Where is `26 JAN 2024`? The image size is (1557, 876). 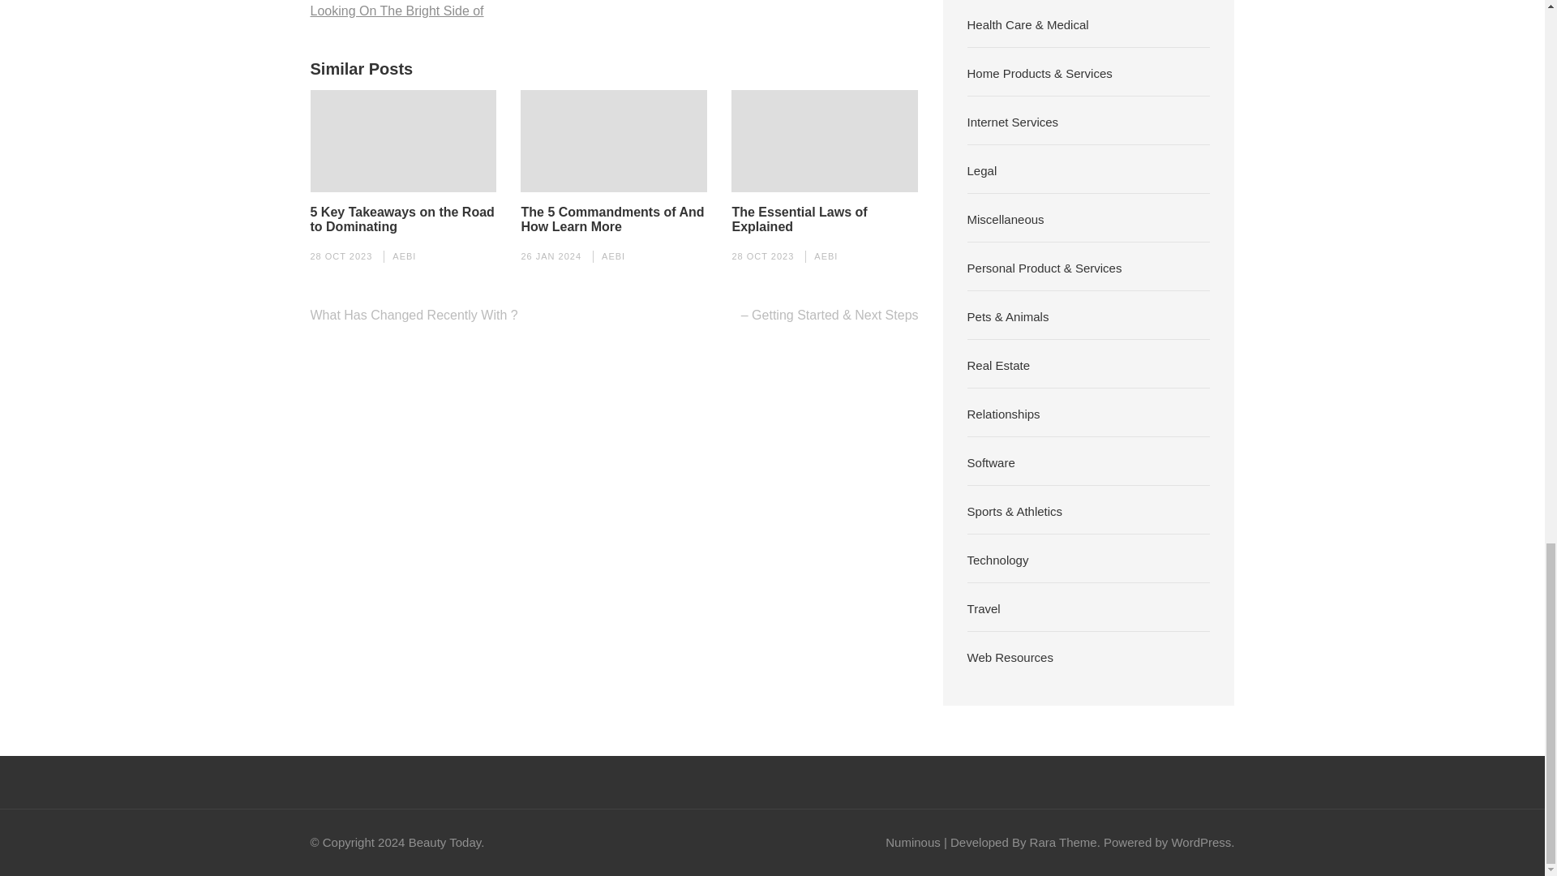
26 JAN 2024 is located at coordinates (550, 255).